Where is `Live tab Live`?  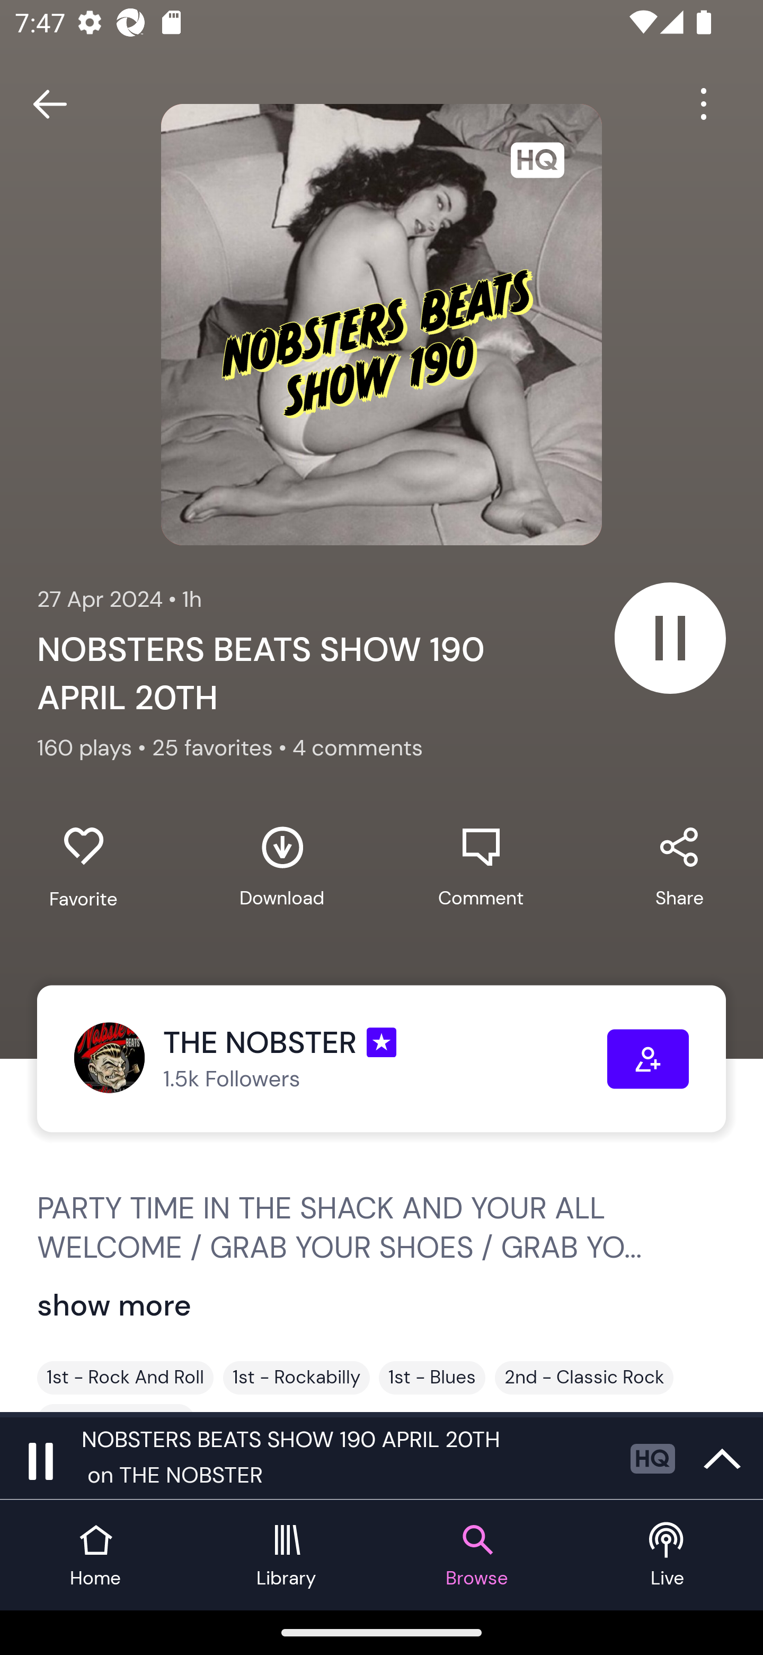
Live tab Live is located at coordinates (668, 1555).